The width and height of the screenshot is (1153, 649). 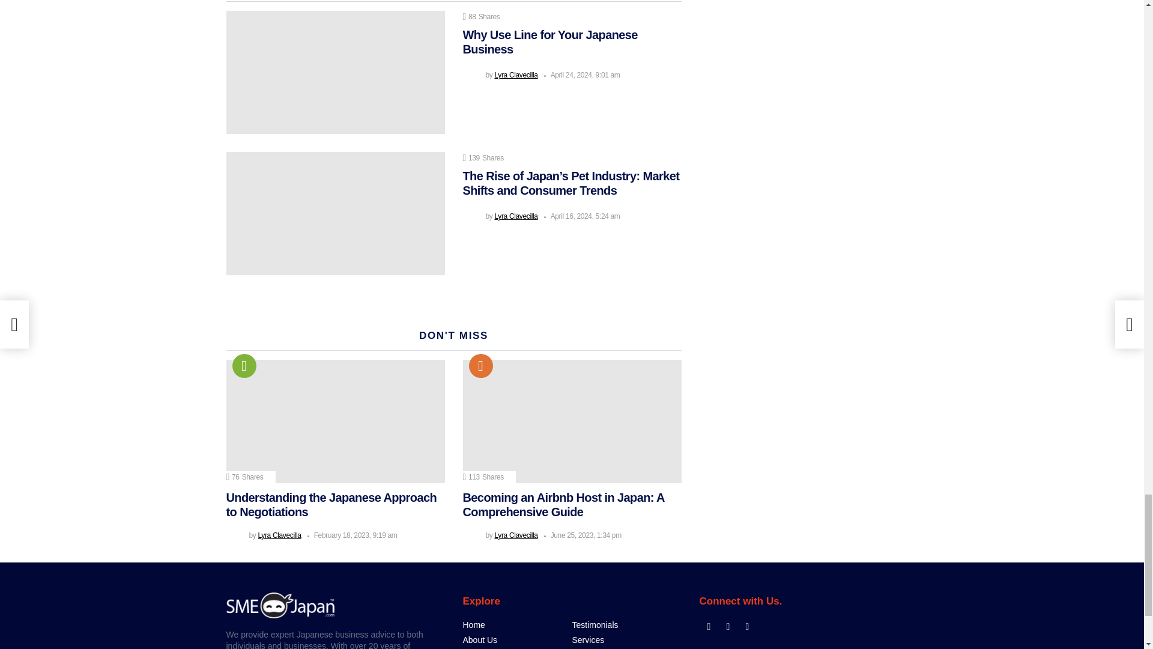 What do you see at coordinates (572, 421) in the screenshot?
I see `Becoming an Airbnb Host in Japan: A Comprehensive Guide` at bounding box center [572, 421].